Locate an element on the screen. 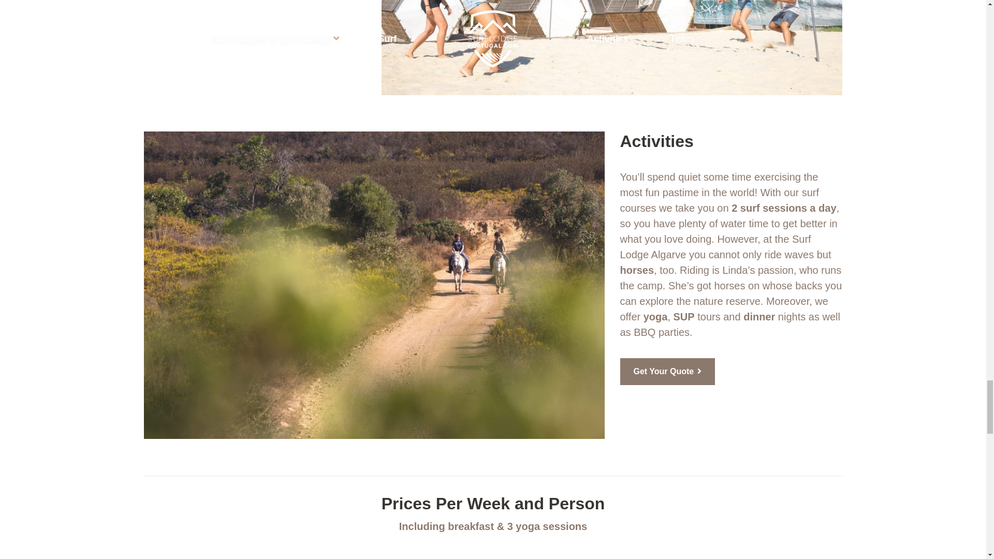  Get Your Quote is located at coordinates (668, 372).